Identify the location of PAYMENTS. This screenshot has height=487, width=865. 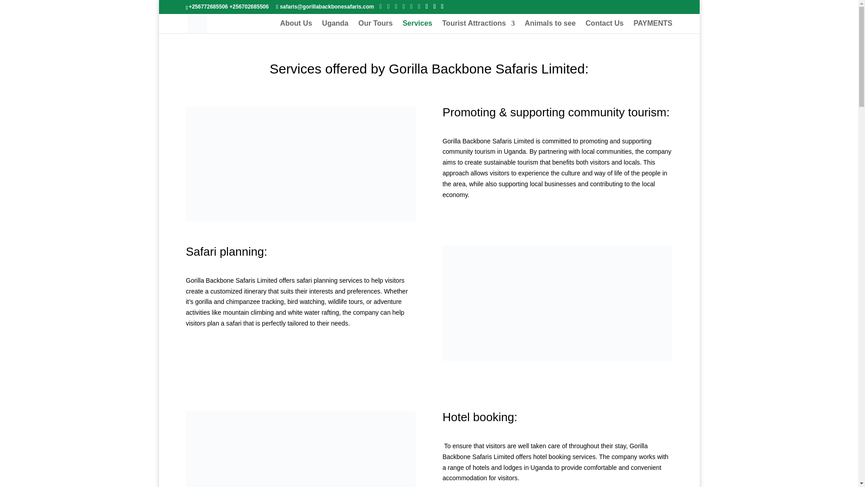
(652, 27).